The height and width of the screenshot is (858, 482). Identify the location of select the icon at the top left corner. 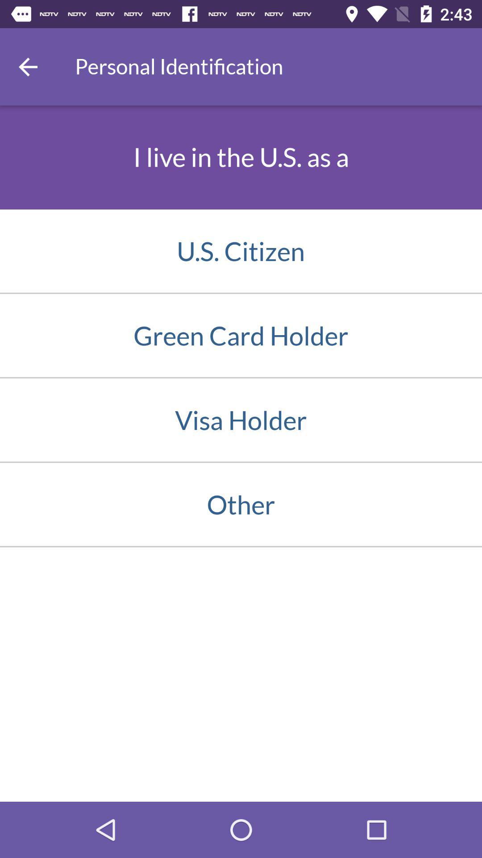
(28, 67).